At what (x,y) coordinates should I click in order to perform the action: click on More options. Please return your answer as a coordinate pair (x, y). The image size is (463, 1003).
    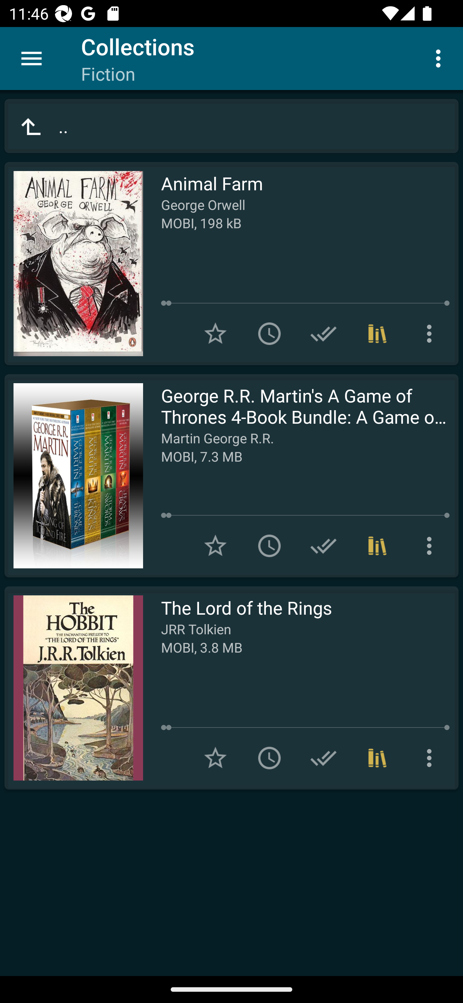
    Looking at the image, I should click on (431, 334).